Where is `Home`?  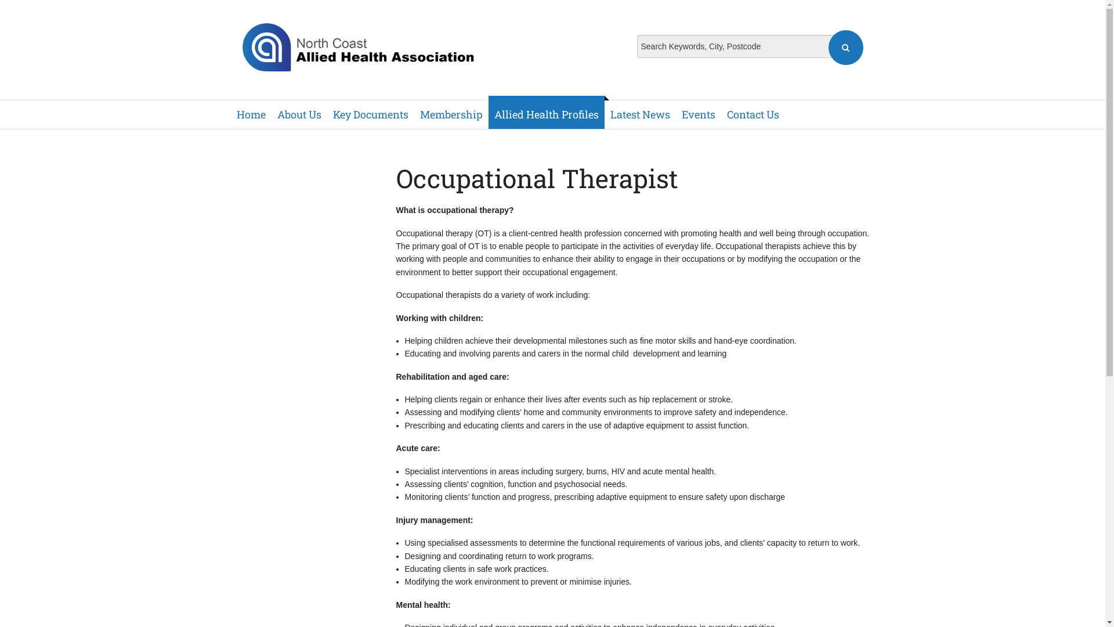
Home is located at coordinates (251, 115).